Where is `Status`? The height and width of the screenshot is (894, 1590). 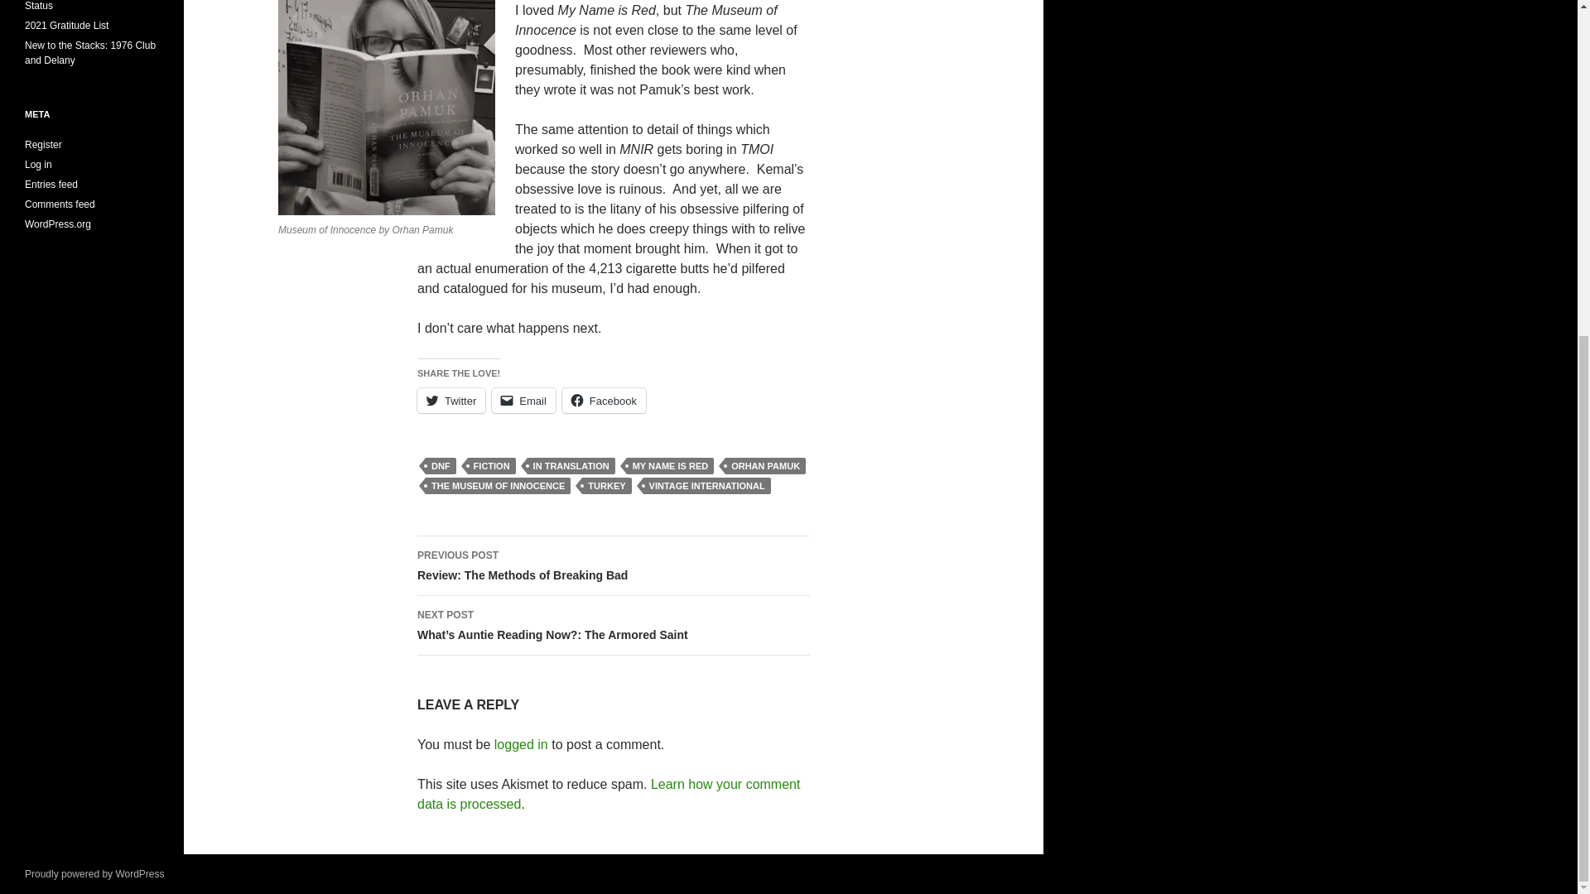
Status is located at coordinates (38, 6).